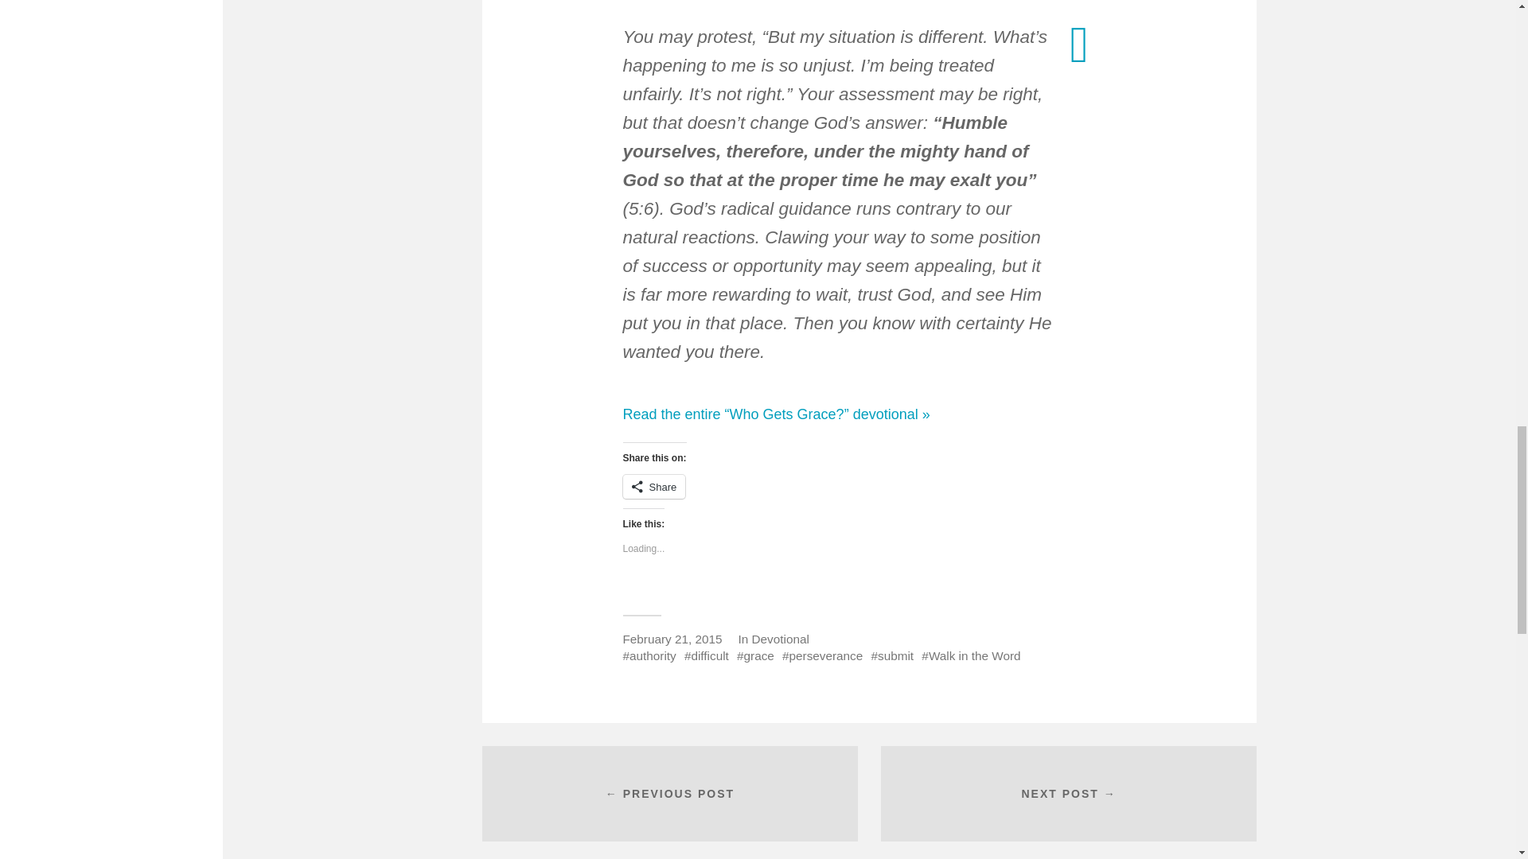 The height and width of the screenshot is (859, 1528). Describe the element at coordinates (892, 655) in the screenshot. I see `submit` at that location.